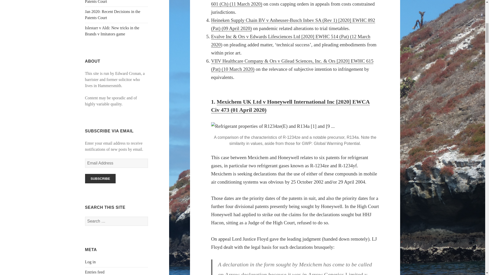  I want to click on SUBSCRIBE, so click(100, 178).